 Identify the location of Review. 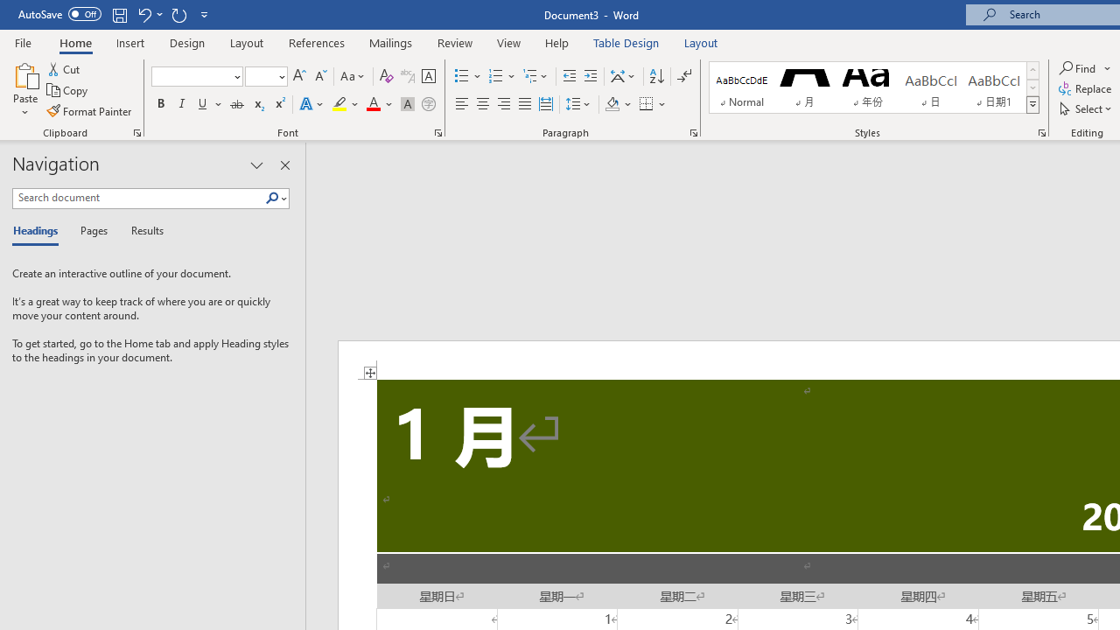
(455, 42).